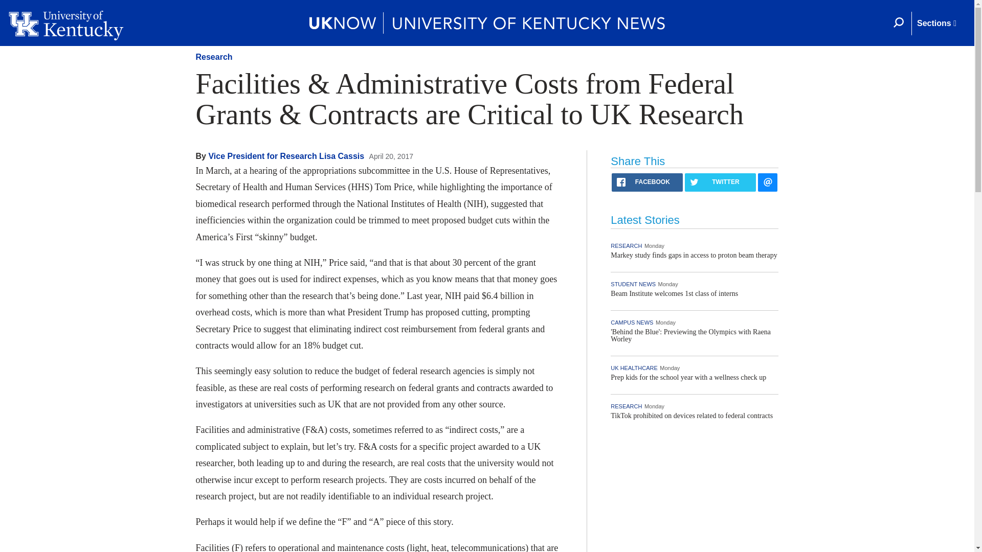  Describe the element at coordinates (720, 182) in the screenshot. I see `TWITTER` at that location.